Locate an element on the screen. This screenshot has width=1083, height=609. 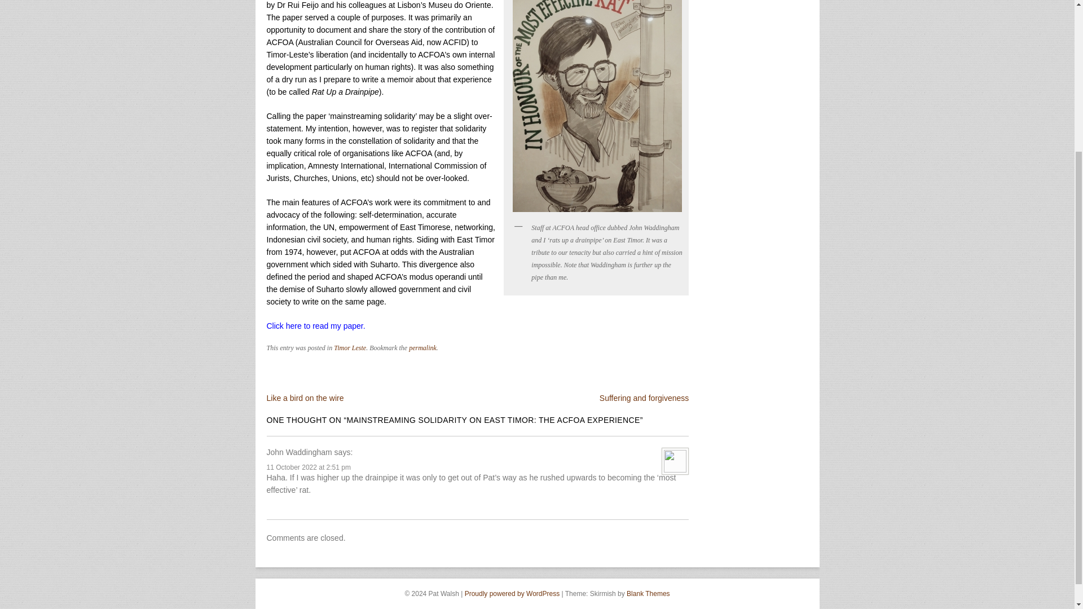
11 October 2022 at 2:51 pm is located at coordinates (308, 467).